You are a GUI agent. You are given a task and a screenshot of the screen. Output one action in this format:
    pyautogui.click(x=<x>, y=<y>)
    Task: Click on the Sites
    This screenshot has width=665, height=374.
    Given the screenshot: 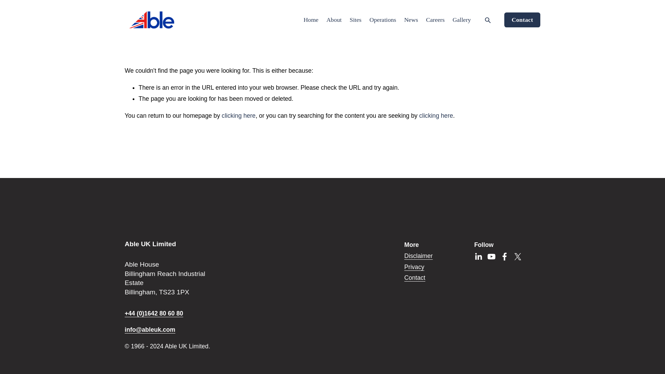 What is the action you would take?
    pyautogui.click(x=355, y=20)
    